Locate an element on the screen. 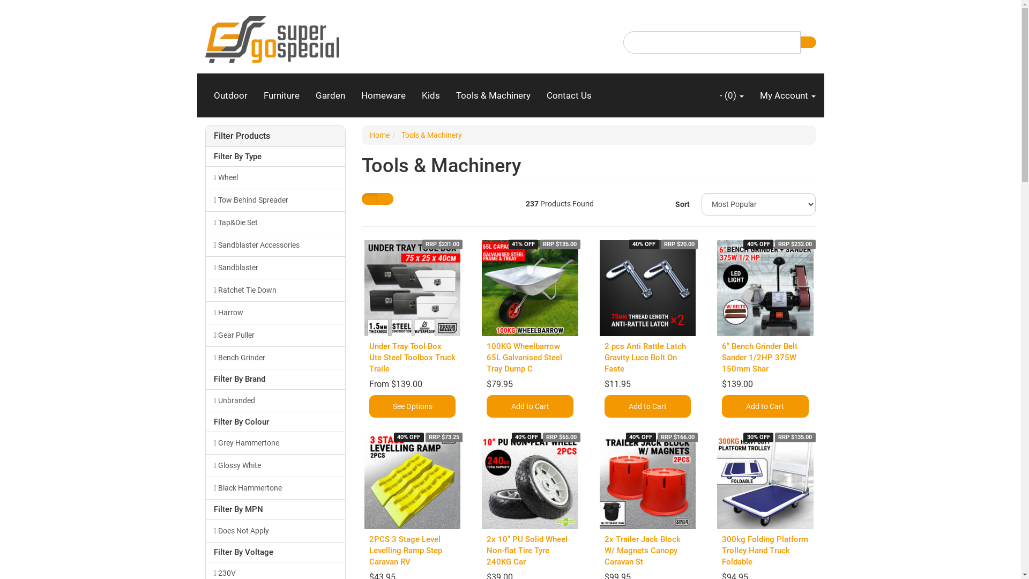  My Account is located at coordinates (787, 95).